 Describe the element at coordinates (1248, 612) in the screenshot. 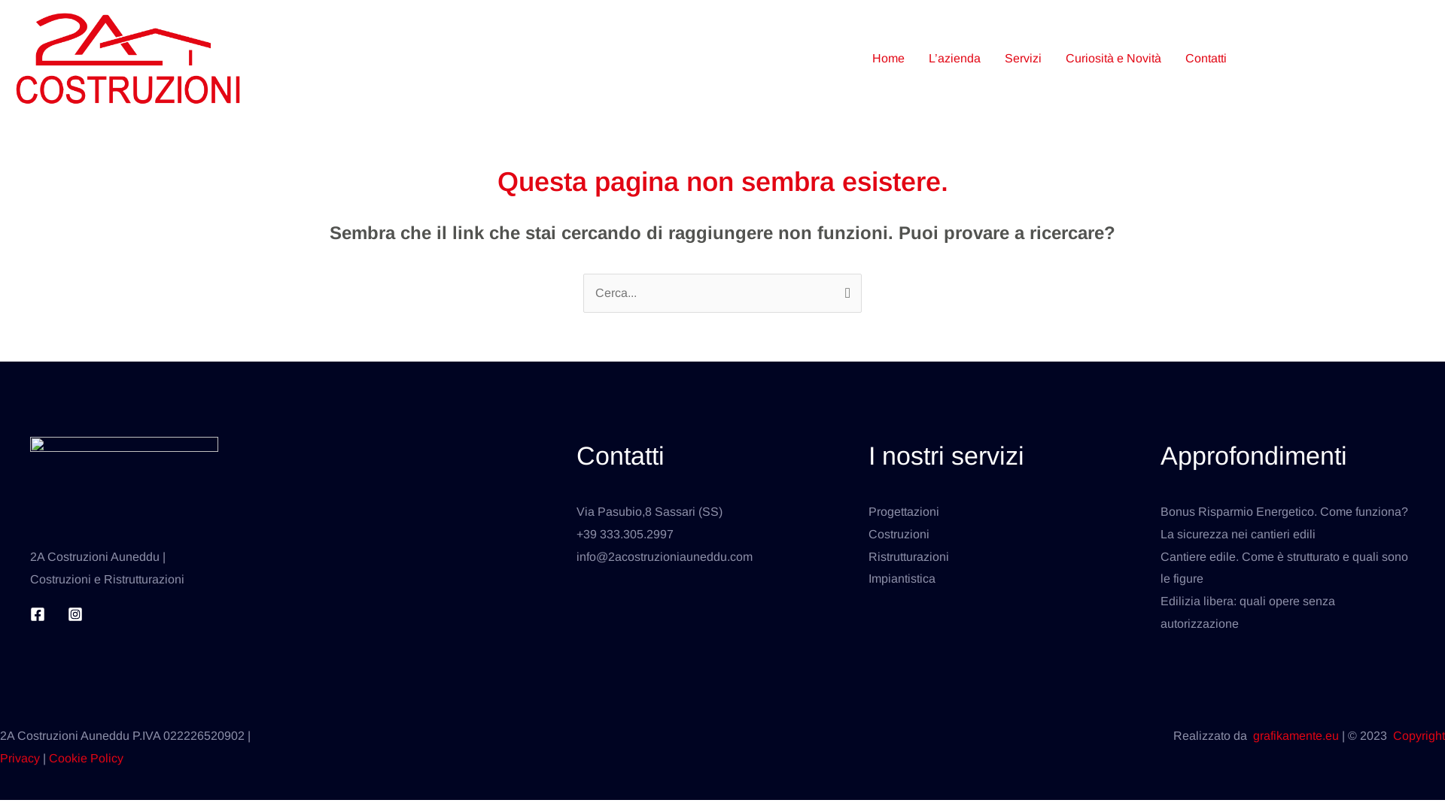

I see `Edilizia libera: quali opere senza autorizzazione` at that location.